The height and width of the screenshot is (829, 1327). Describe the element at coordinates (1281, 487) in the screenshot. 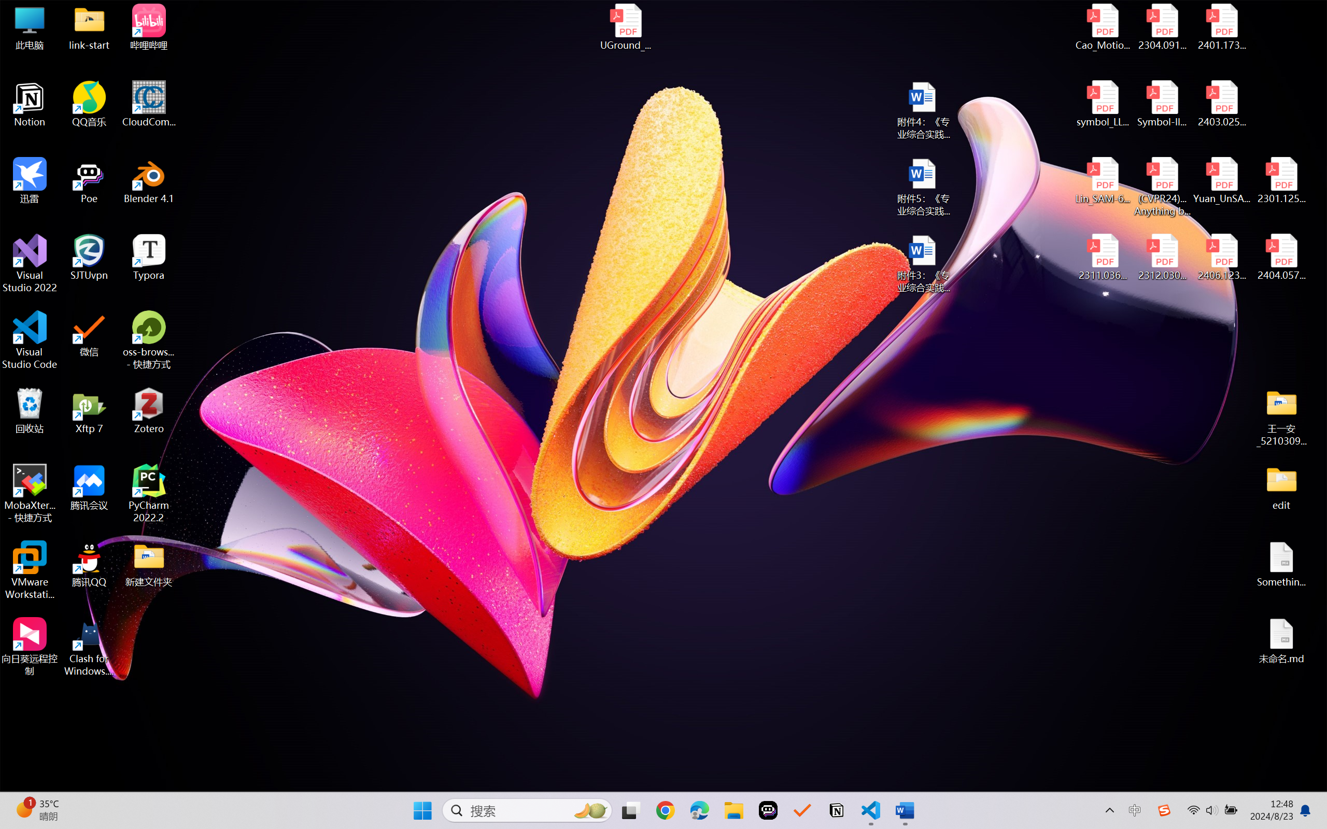

I see `edit` at that location.